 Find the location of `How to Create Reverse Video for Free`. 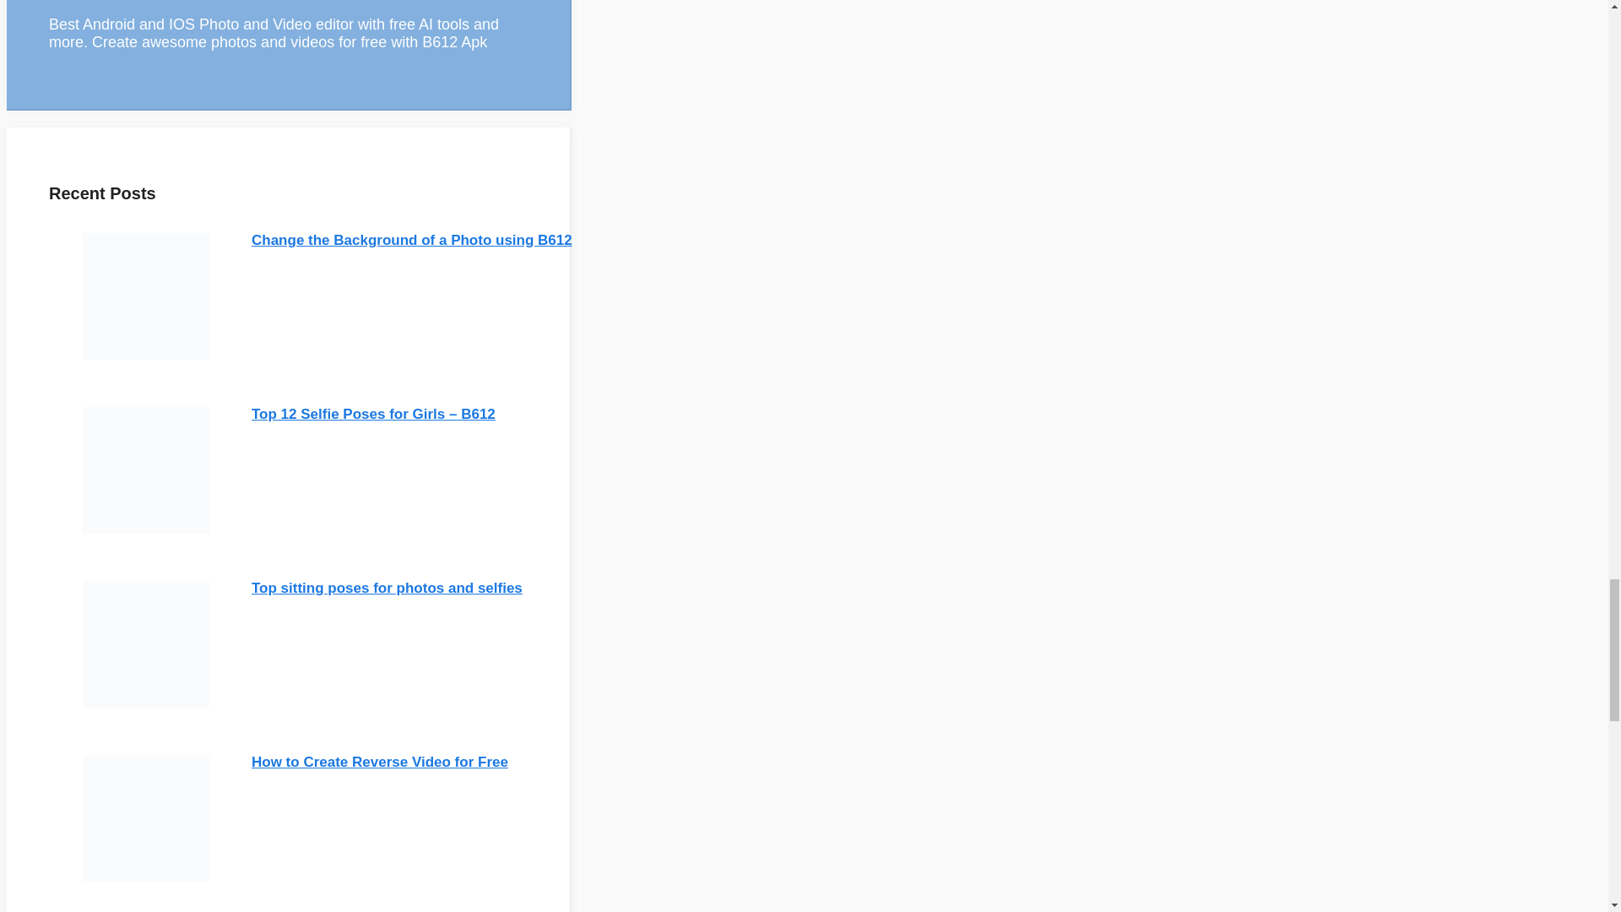

How to Create Reverse Video for Free is located at coordinates (380, 762).